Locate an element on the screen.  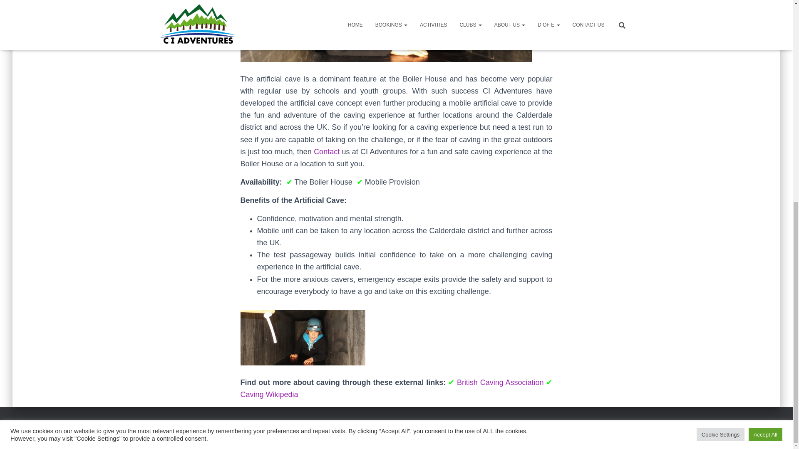
Contact is located at coordinates (327, 151).